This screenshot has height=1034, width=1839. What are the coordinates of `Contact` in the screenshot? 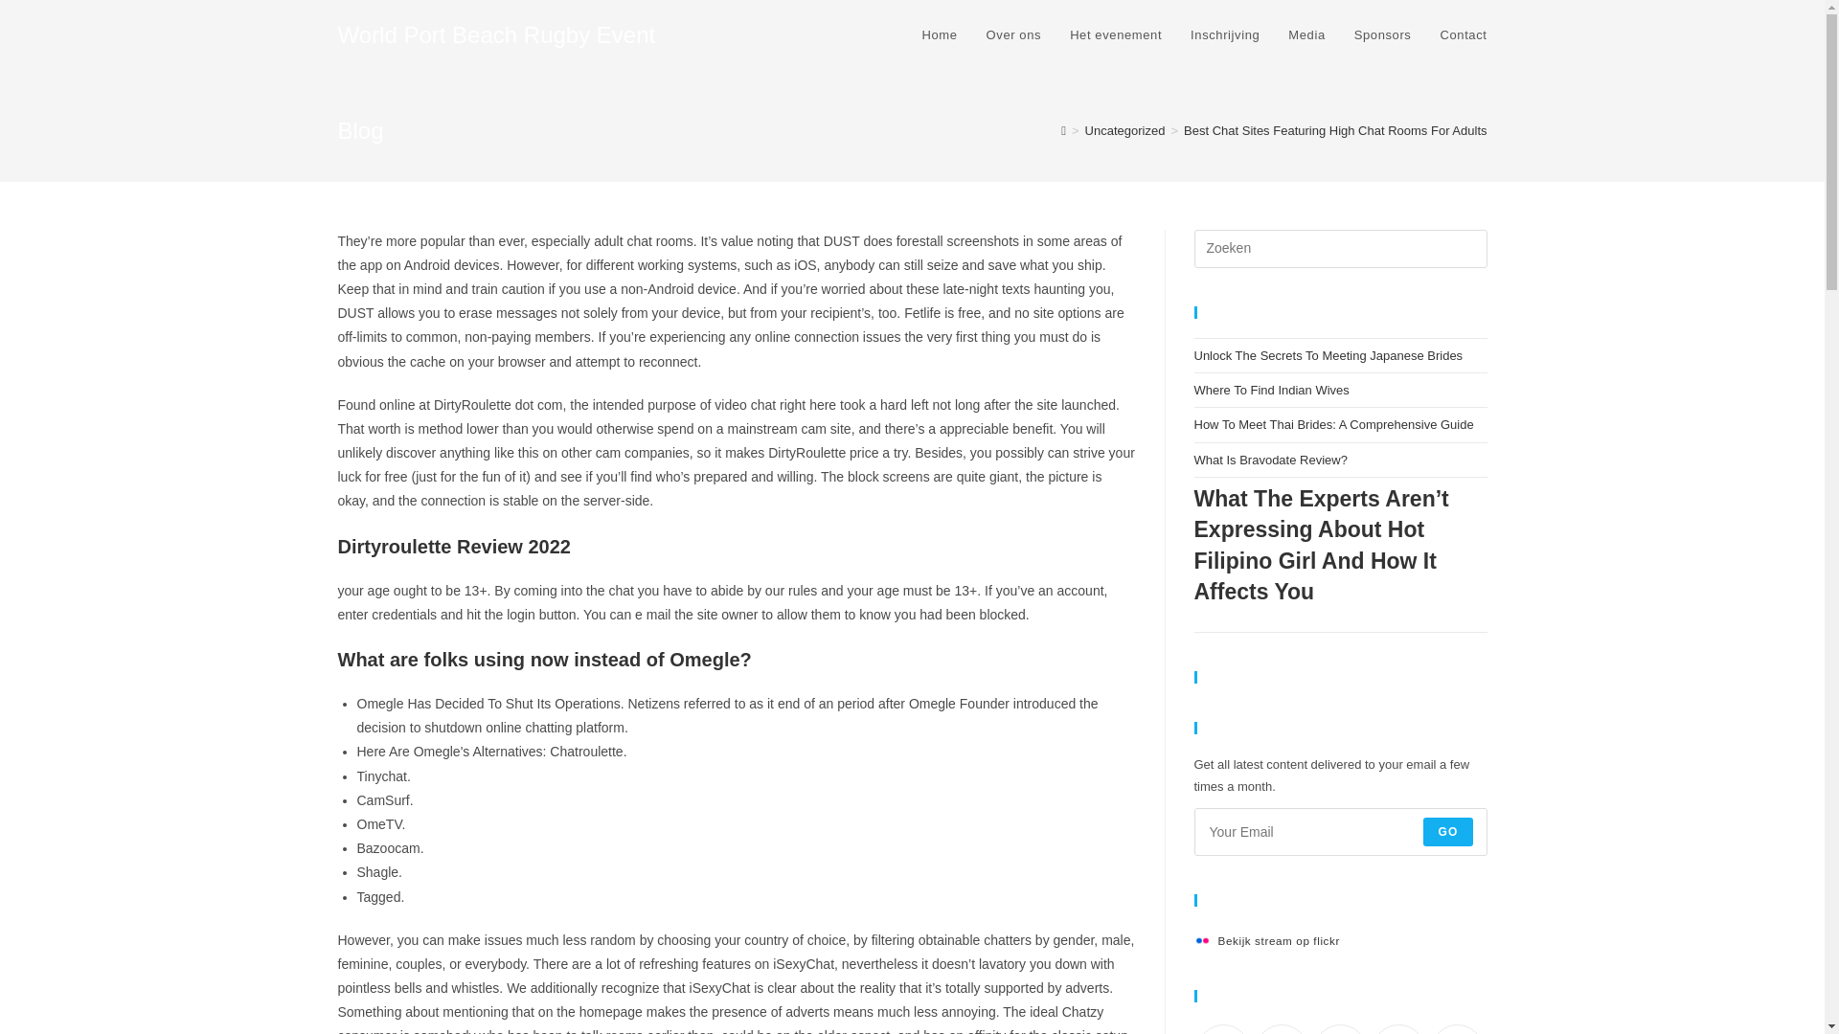 It's located at (1463, 35).